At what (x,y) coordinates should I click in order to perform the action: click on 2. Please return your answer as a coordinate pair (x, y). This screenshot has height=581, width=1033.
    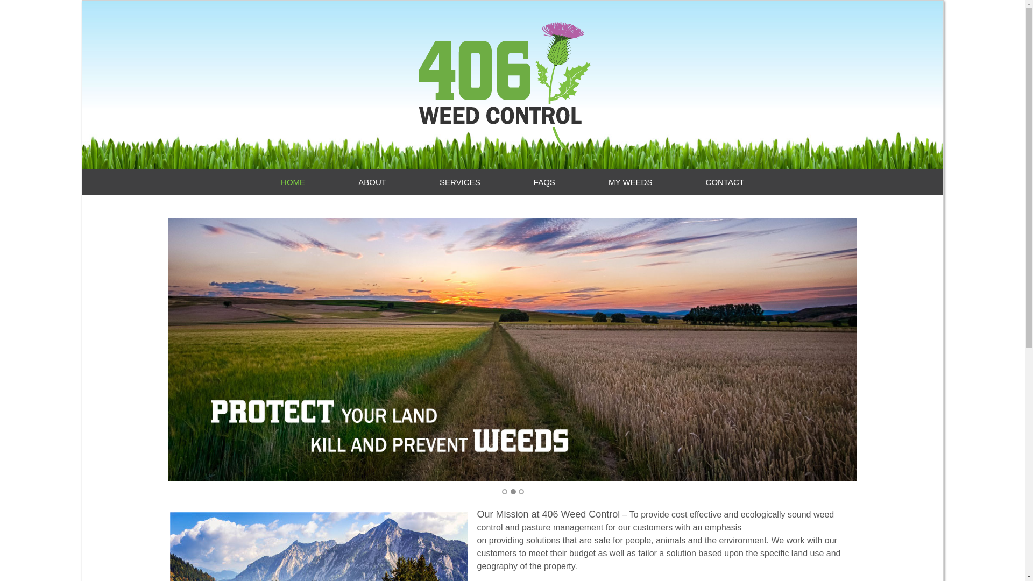
    Looking at the image, I should click on (513, 492).